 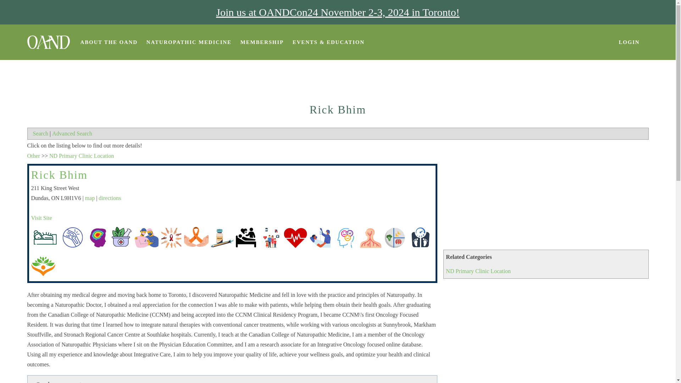 I want to click on ABOUT THE OAND, so click(x=109, y=42).